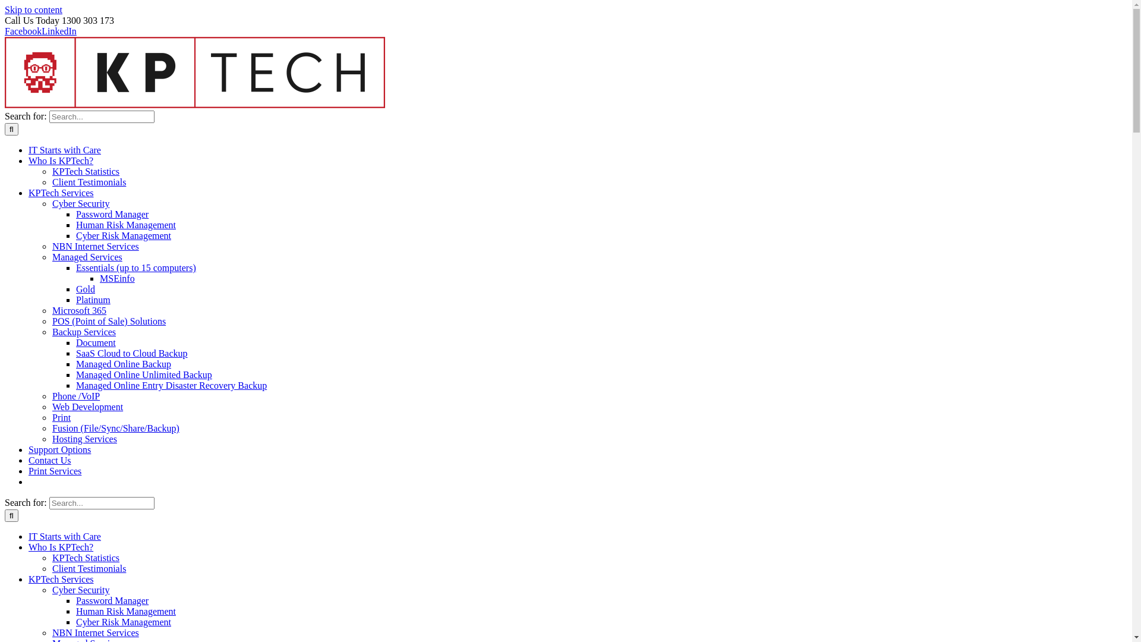  I want to click on Support Options, so click(59, 449).